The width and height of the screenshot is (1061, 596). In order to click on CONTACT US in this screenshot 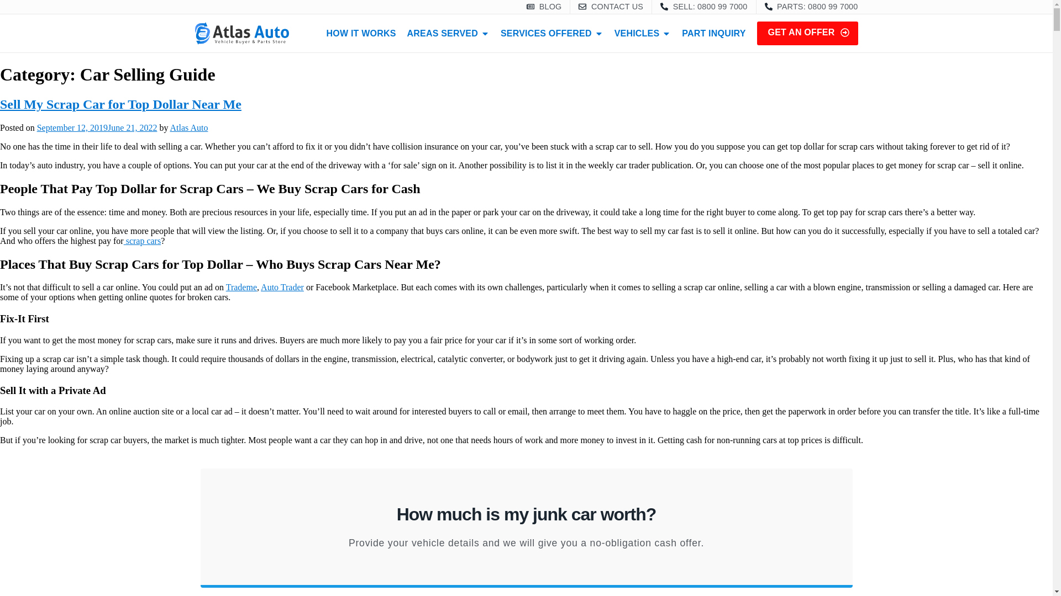, I will do `click(610, 7)`.